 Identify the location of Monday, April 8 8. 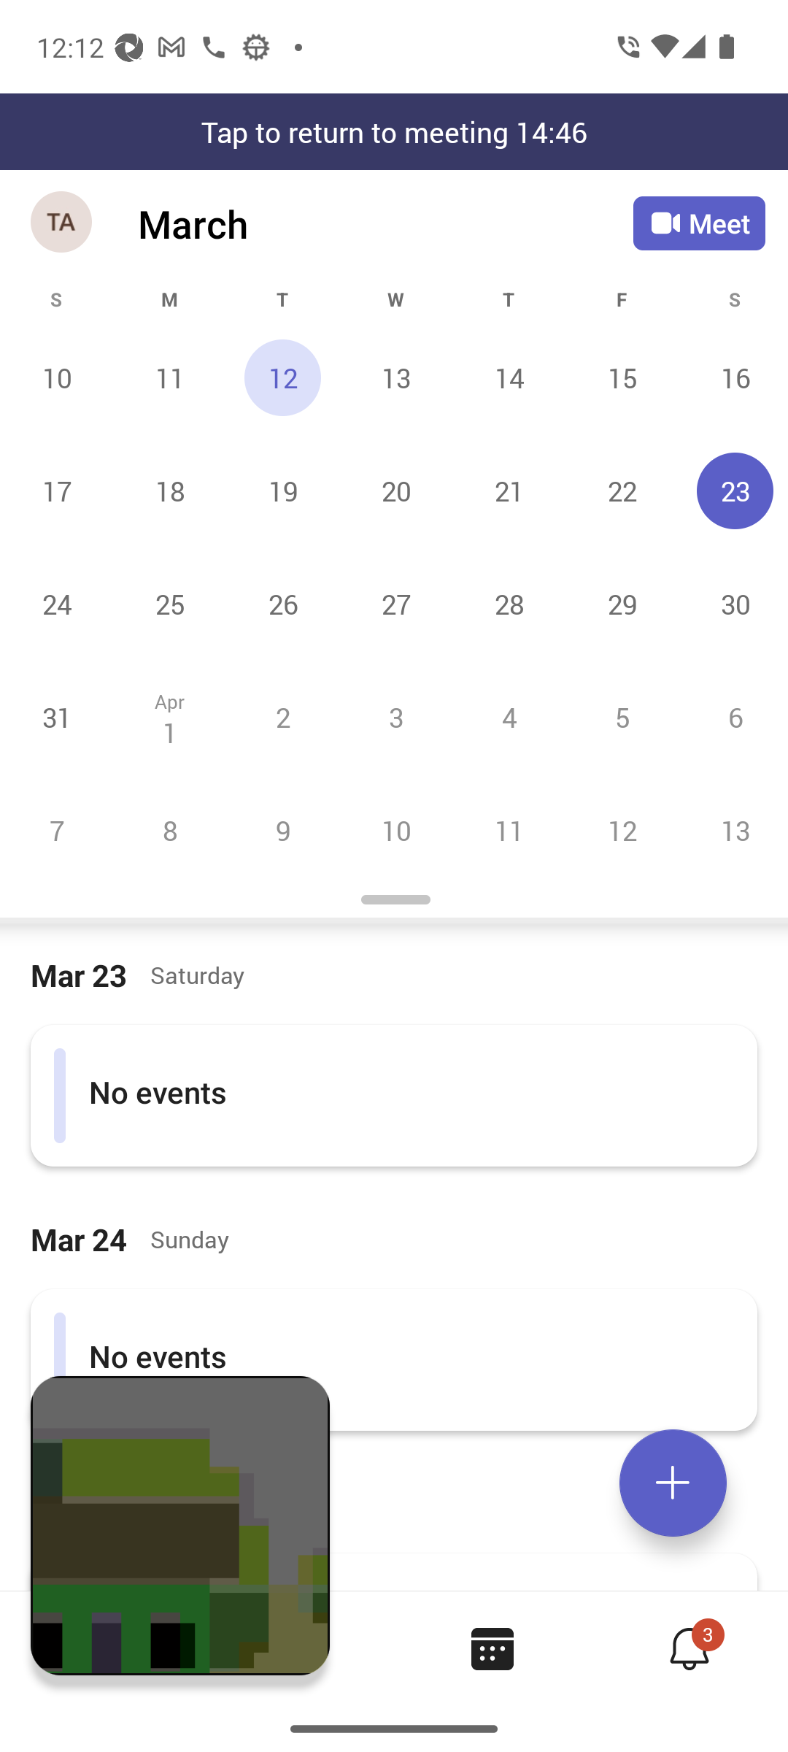
(169, 830).